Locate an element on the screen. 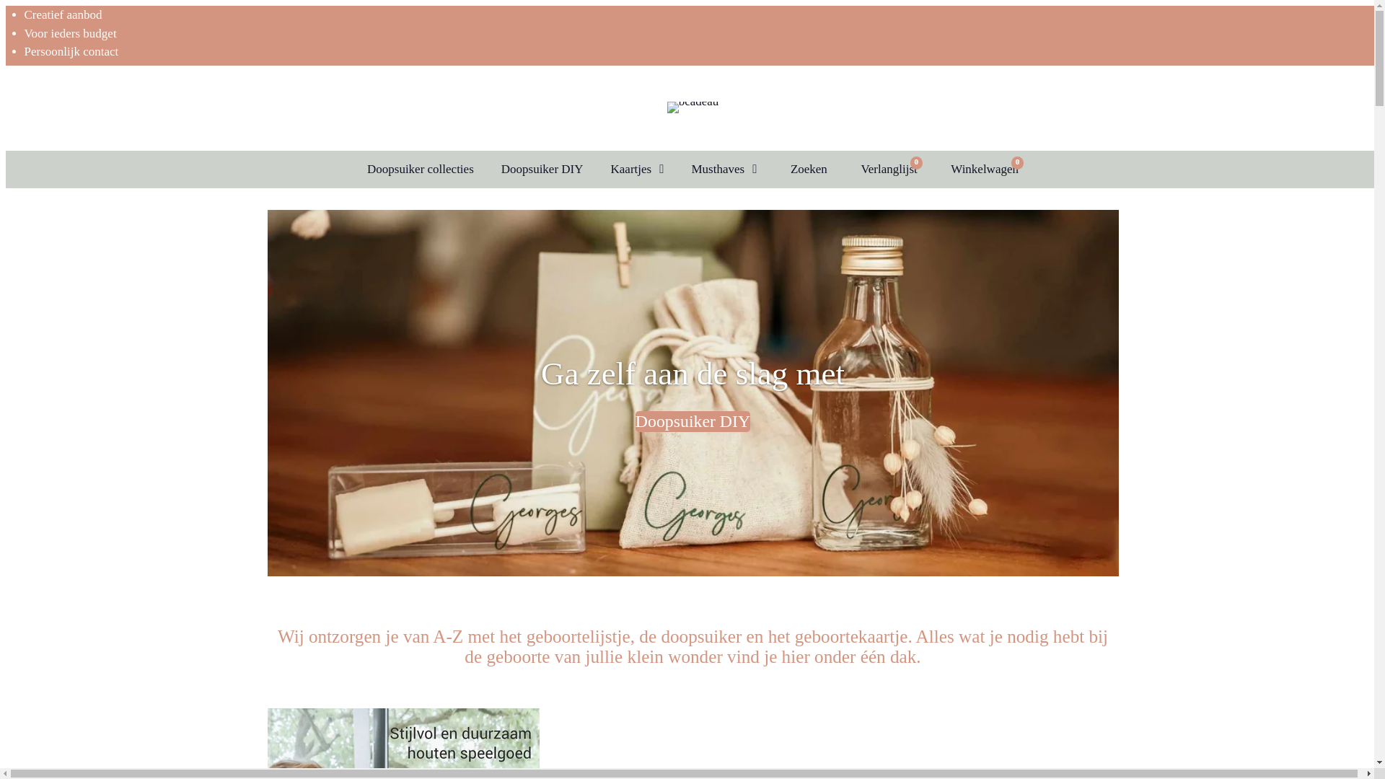 This screenshot has width=1385, height=779. Doopsuiker DIY is located at coordinates (542, 170).